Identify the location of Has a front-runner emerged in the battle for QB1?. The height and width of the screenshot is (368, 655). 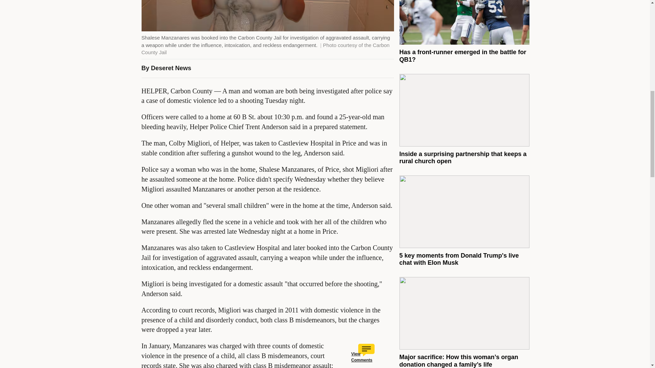
(462, 56).